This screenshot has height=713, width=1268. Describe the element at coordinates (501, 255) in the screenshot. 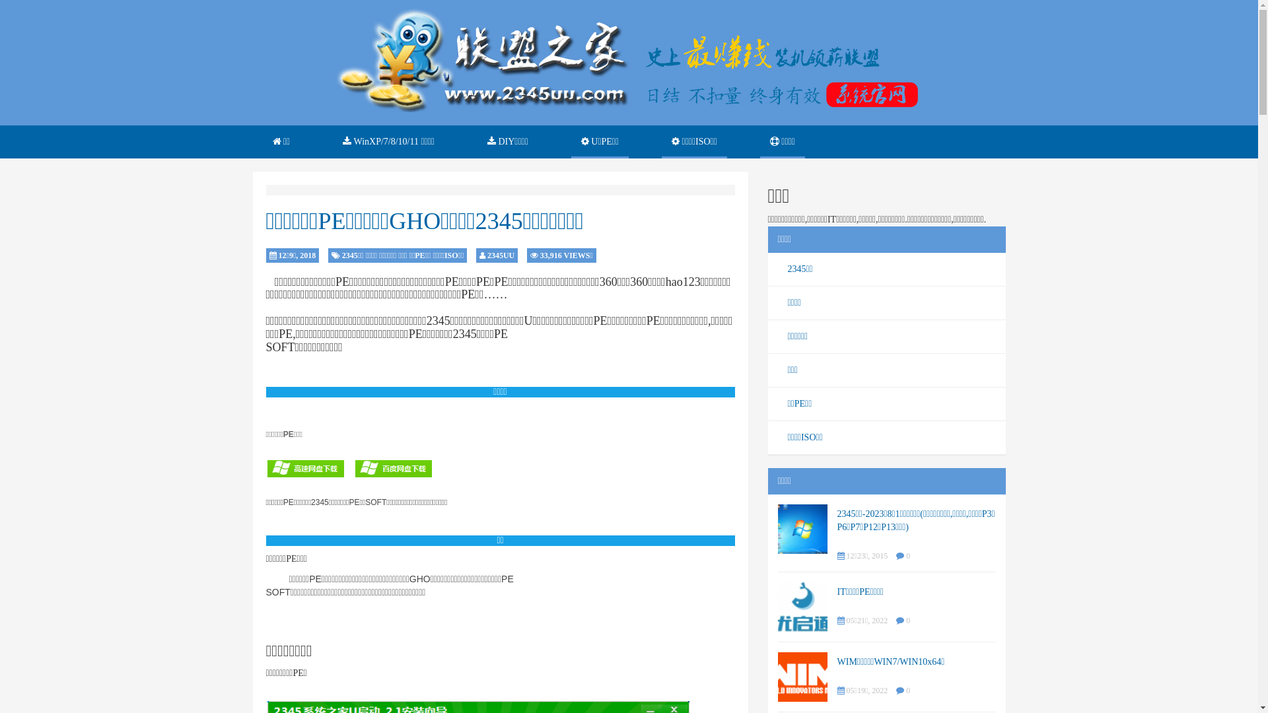

I see `2345UU` at that location.